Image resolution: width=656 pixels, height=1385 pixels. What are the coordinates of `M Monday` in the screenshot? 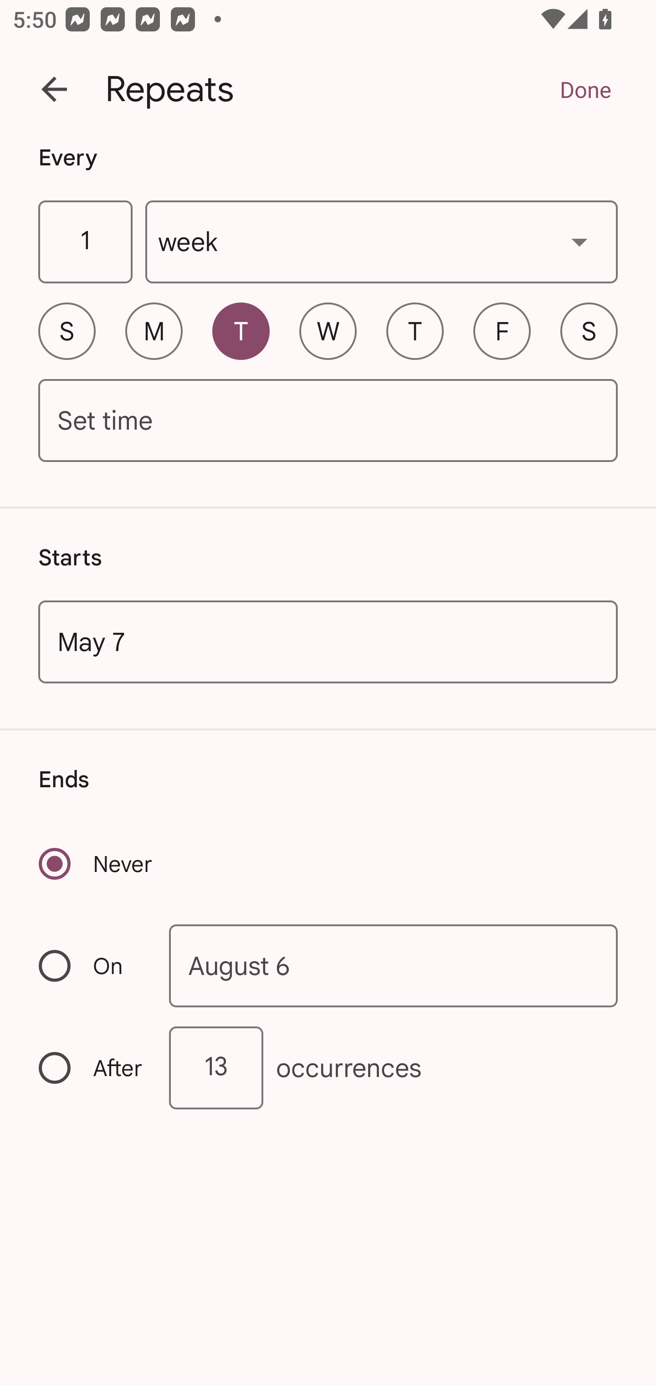 It's located at (154, 331).